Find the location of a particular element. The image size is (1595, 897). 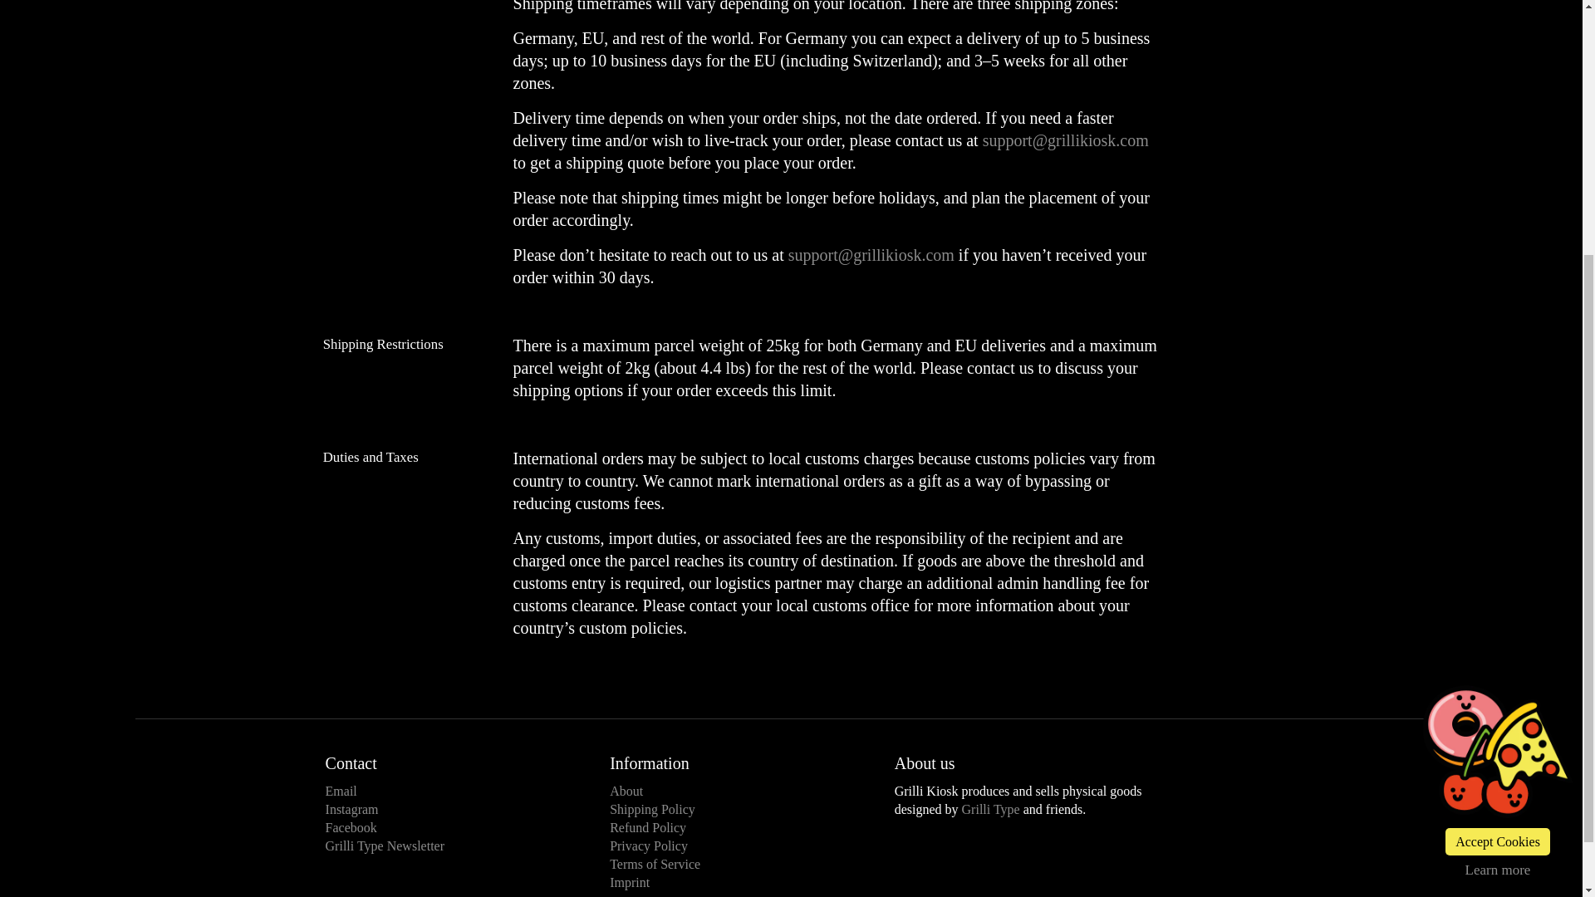

About is located at coordinates (626, 791).